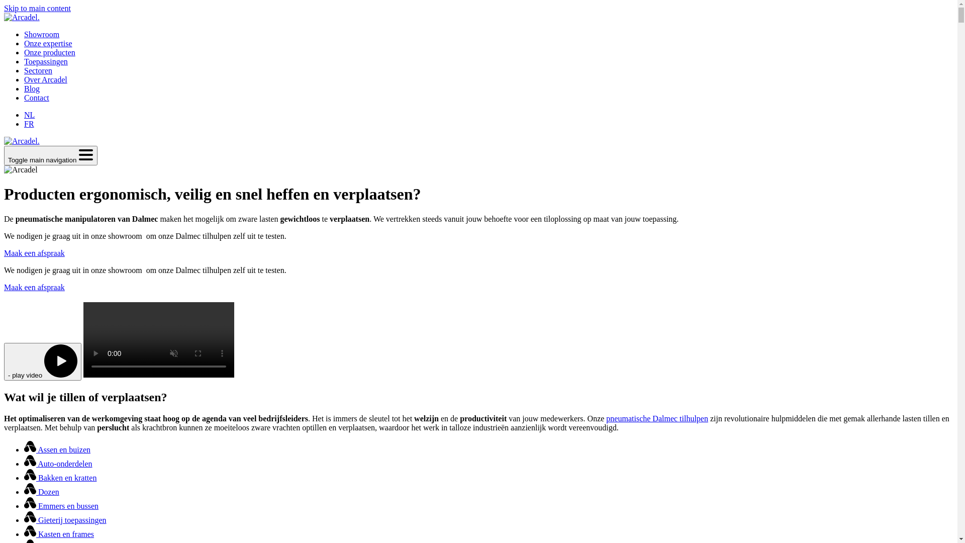 This screenshot has width=965, height=543. What do you see at coordinates (42, 492) in the screenshot?
I see `Dozen` at bounding box center [42, 492].